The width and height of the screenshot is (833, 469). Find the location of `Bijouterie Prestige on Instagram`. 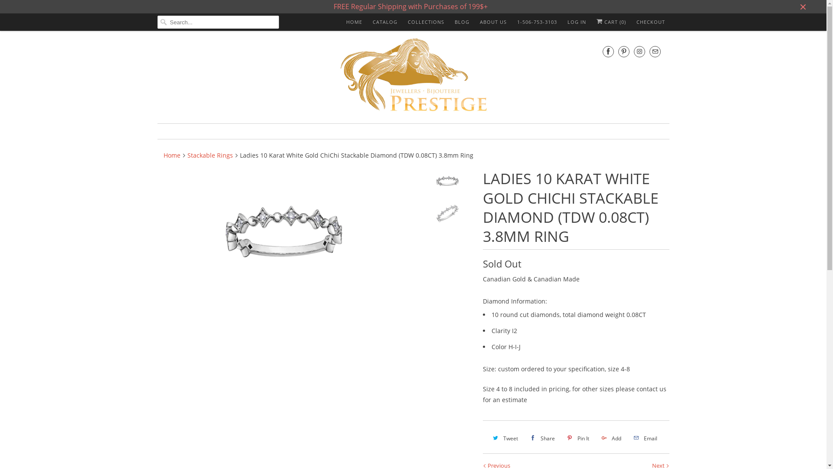

Bijouterie Prestige on Instagram is located at coordinates (639, 51).